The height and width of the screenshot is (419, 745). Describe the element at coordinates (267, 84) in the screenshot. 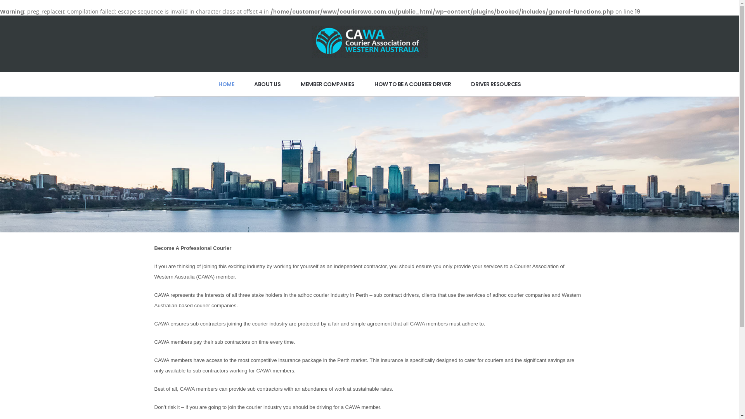

I see `ABOUT US` at that location.